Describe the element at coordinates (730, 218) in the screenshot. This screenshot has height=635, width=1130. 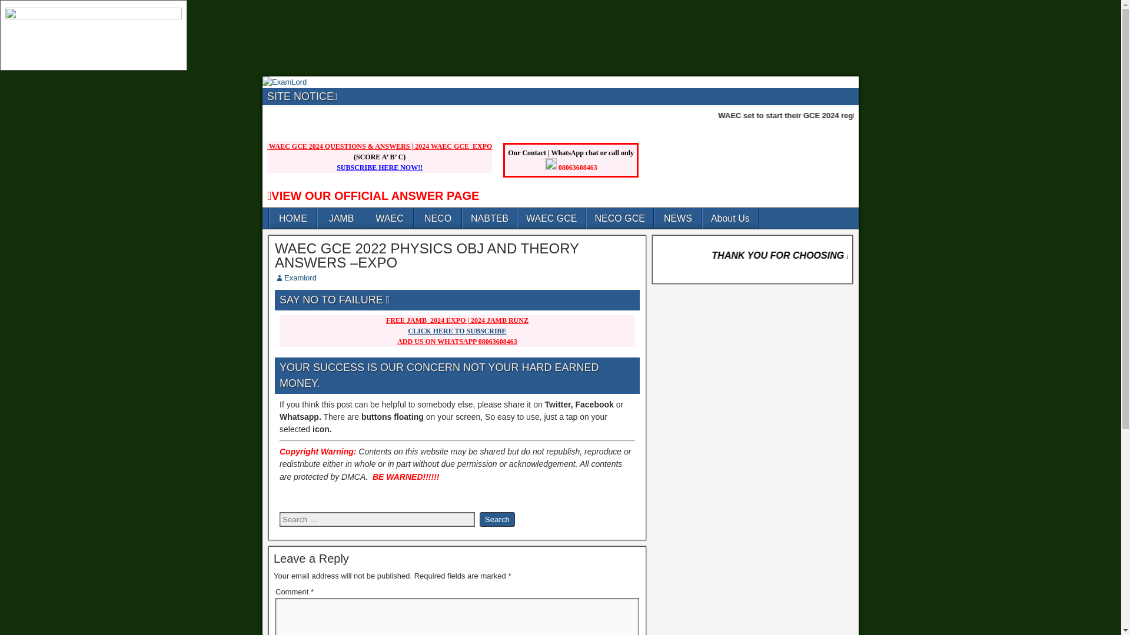
I see `About Us` at that location.